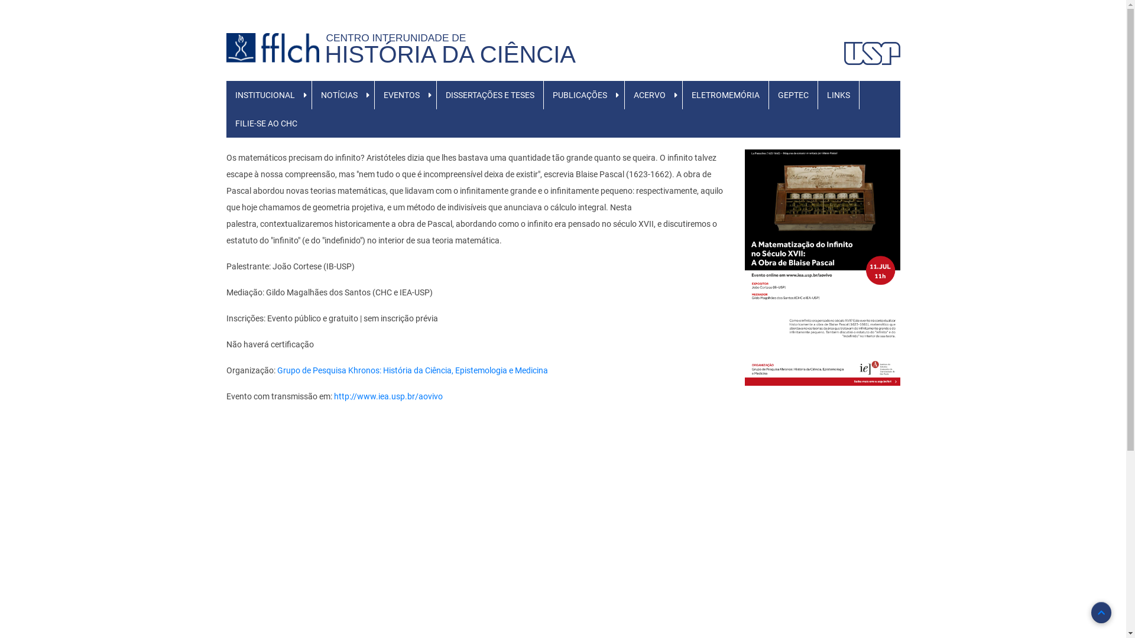 The width and height of the screenshot is (1135, 638). I want to click on http://www.iea.usp.br/aovivo, so click(388, 396).